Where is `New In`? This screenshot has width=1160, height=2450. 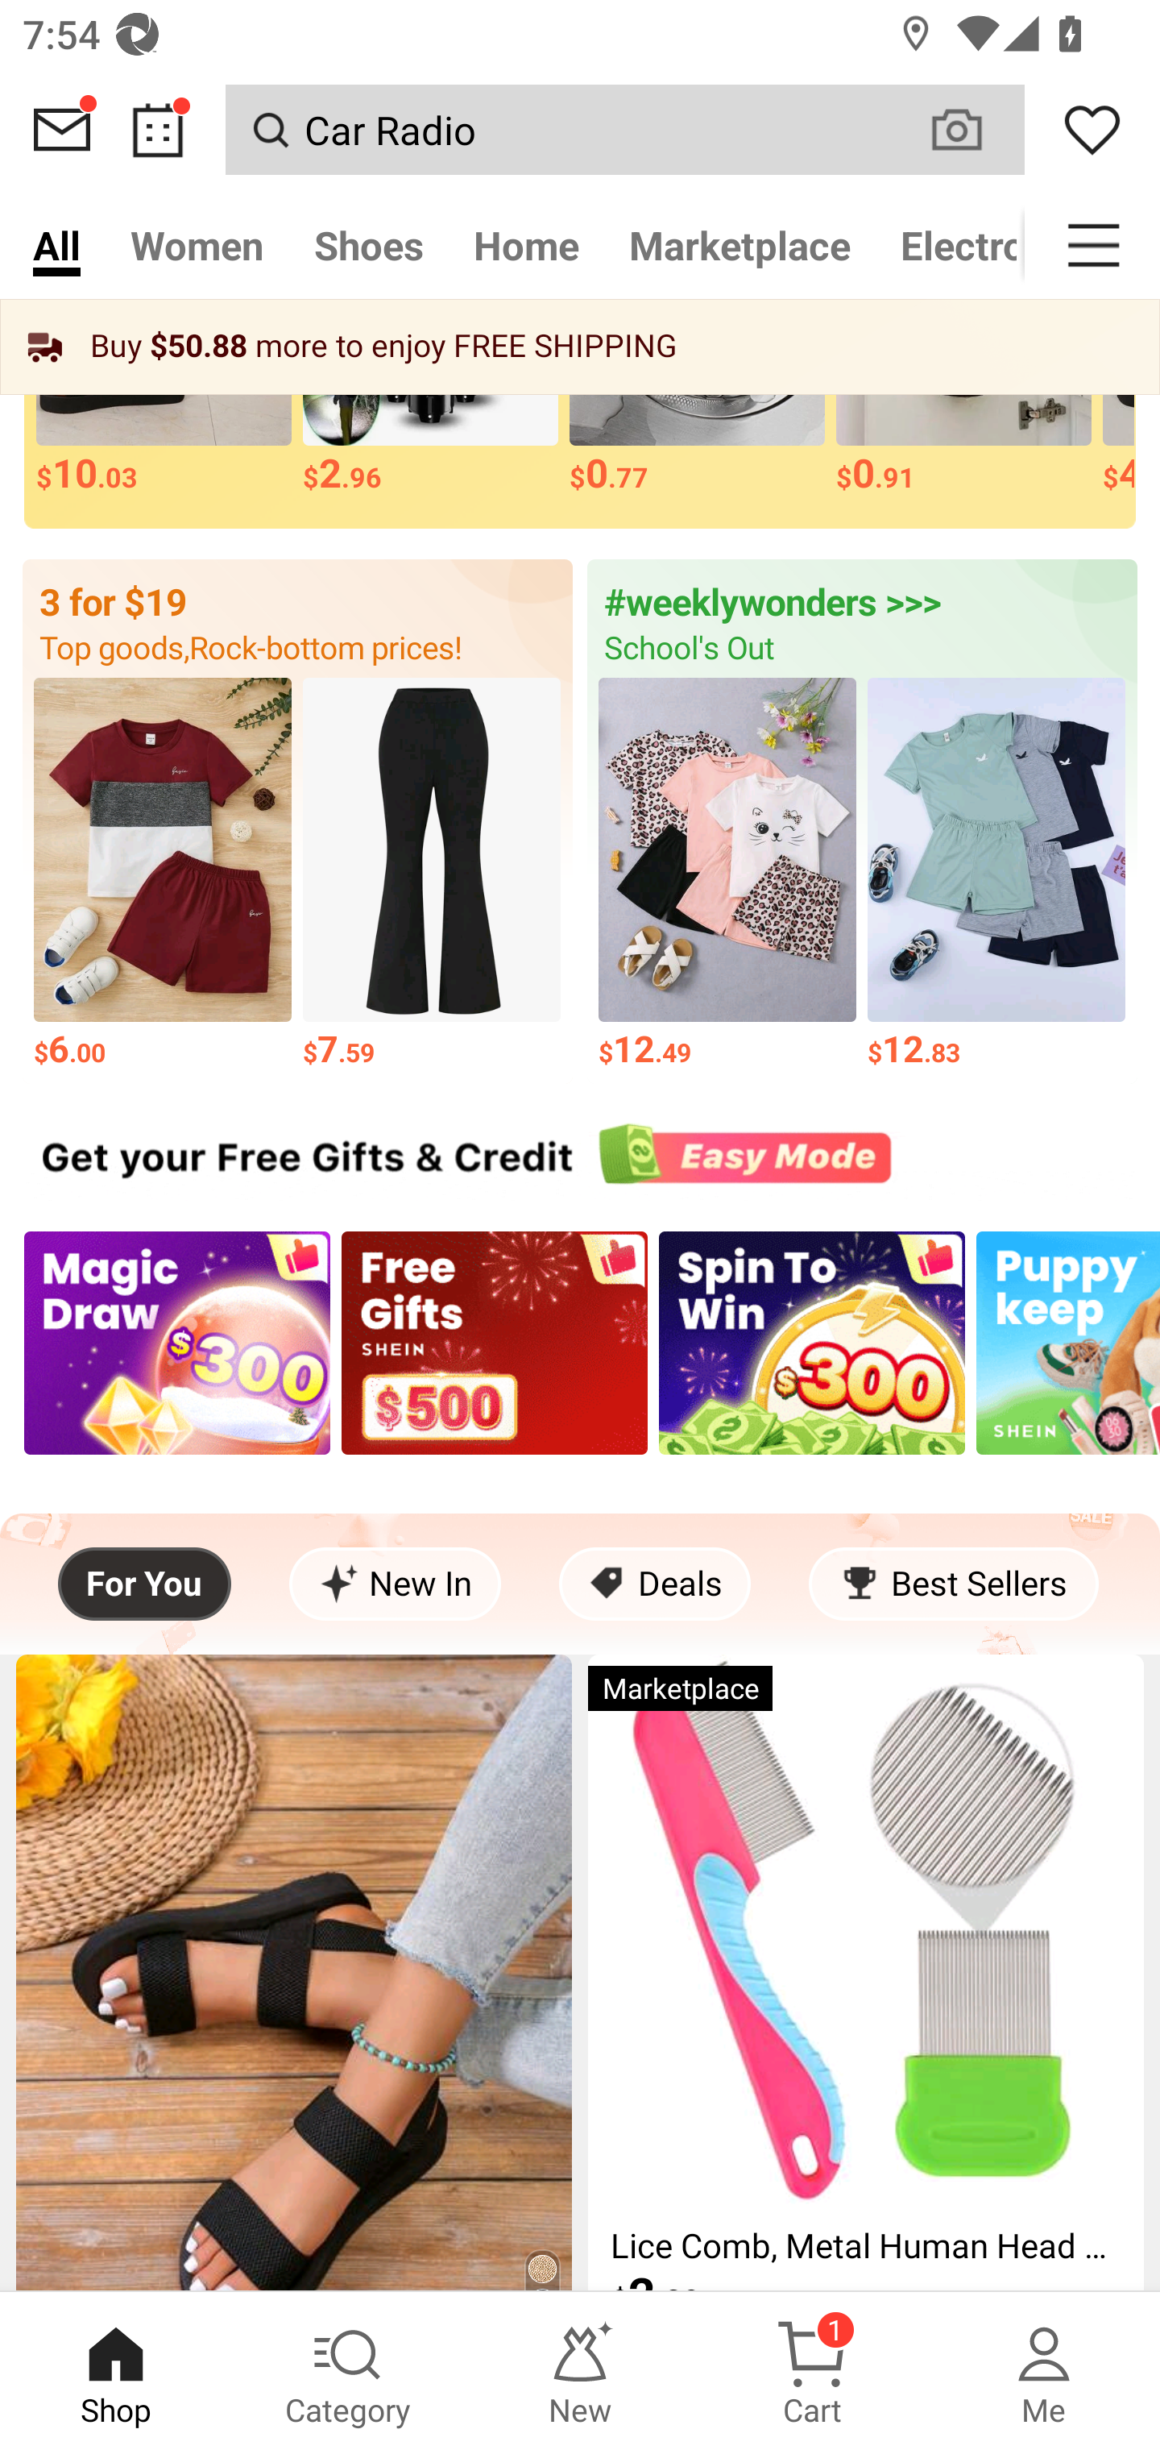 New In is located at coordinates (395, 1584).